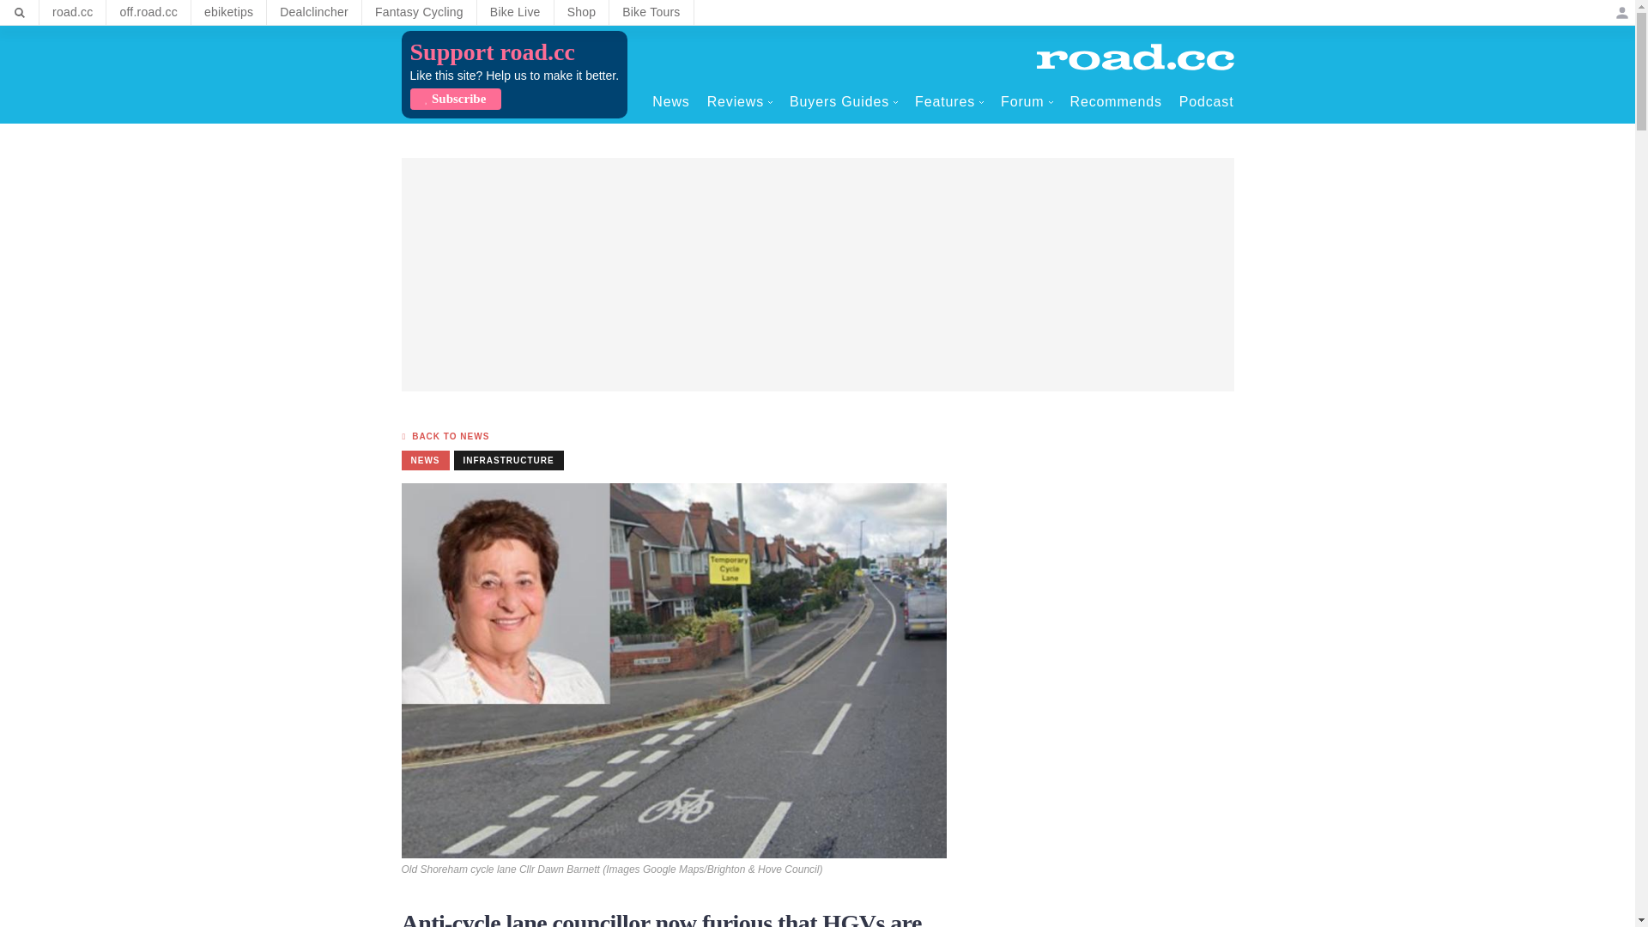 The image size is (1648, 927). Describe the element at coordinates (582, 12) in the screenshot. I see `Shop` at that location.